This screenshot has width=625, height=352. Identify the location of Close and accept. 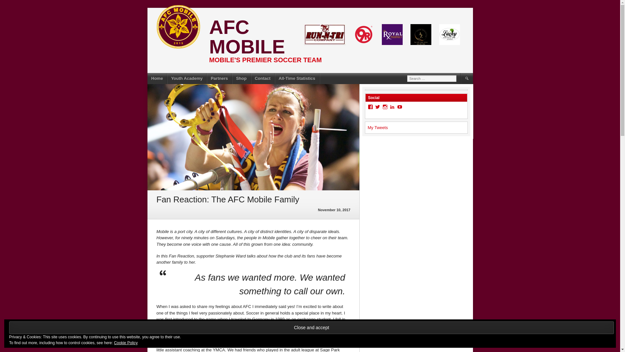
(311, 328).